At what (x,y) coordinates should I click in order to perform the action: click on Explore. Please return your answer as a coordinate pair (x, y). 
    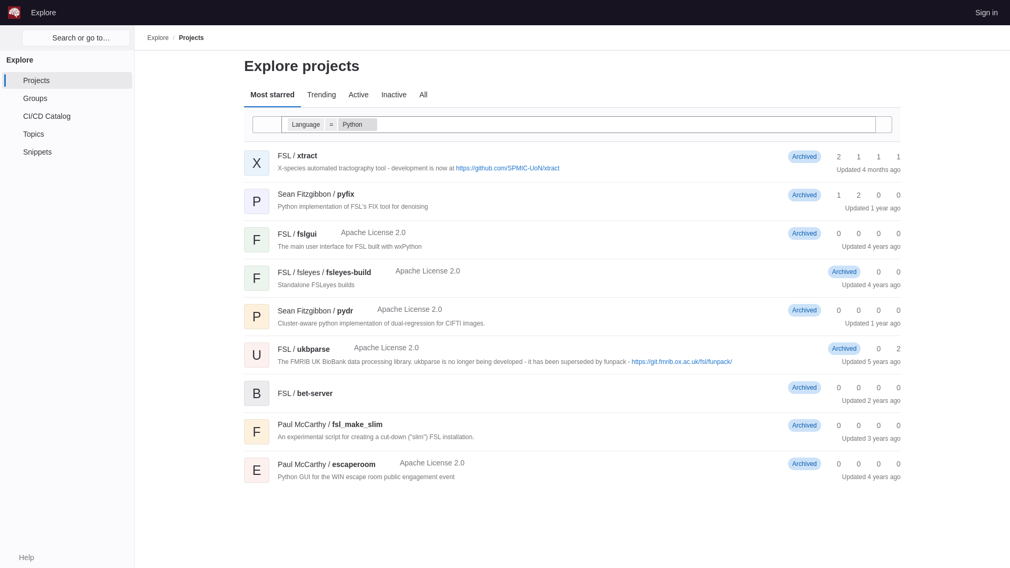
    Looking at the image, I should click on (43, 12).